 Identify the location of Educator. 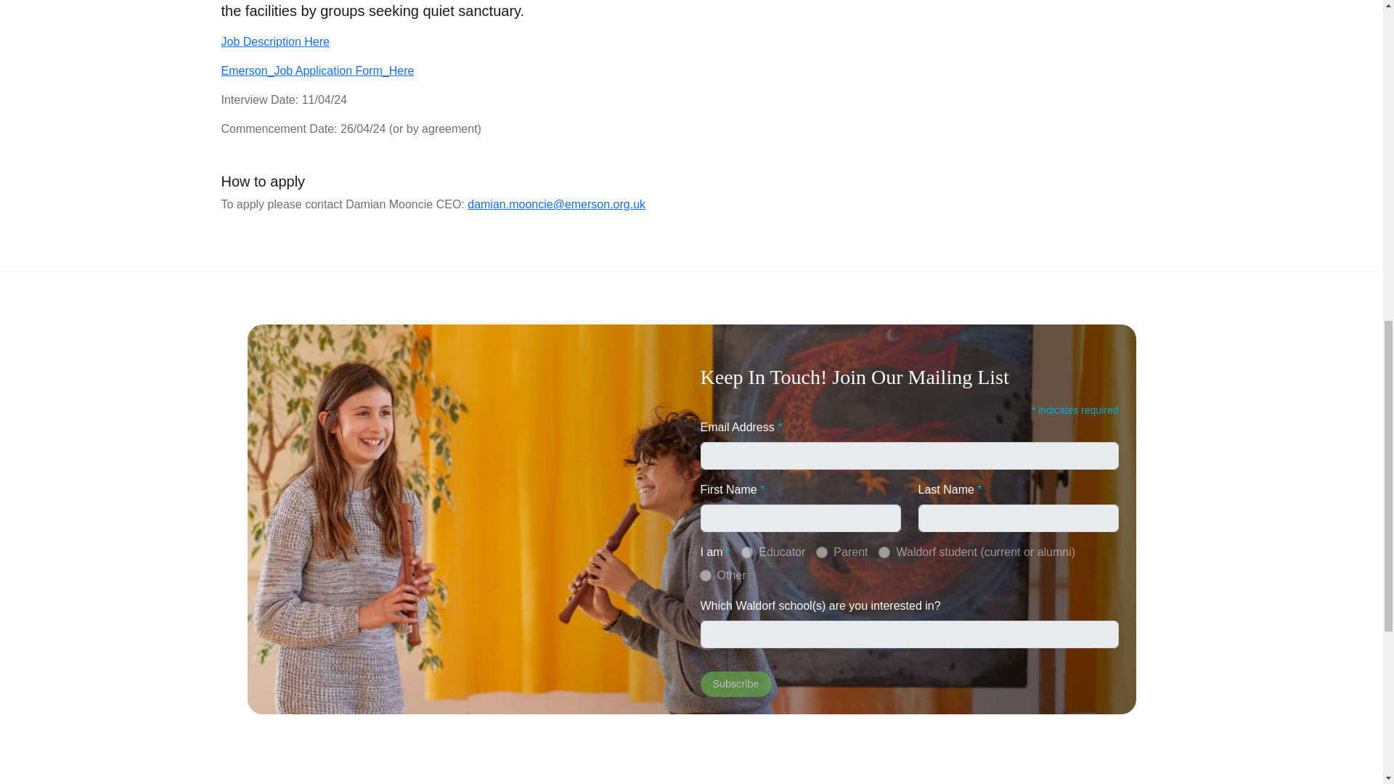
(746, 552).